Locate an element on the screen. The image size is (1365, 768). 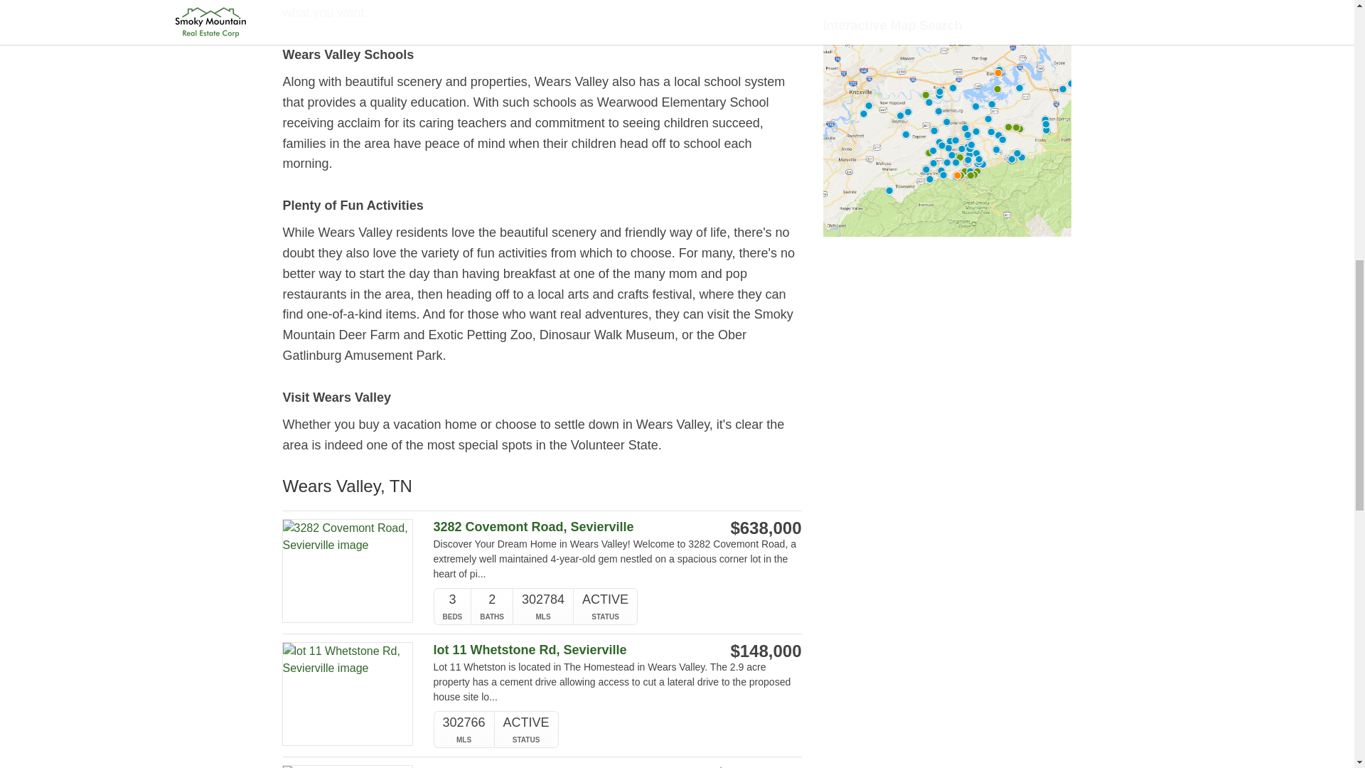
3282 Covemont Road, Sevierville is located at coordinates (563, 527).